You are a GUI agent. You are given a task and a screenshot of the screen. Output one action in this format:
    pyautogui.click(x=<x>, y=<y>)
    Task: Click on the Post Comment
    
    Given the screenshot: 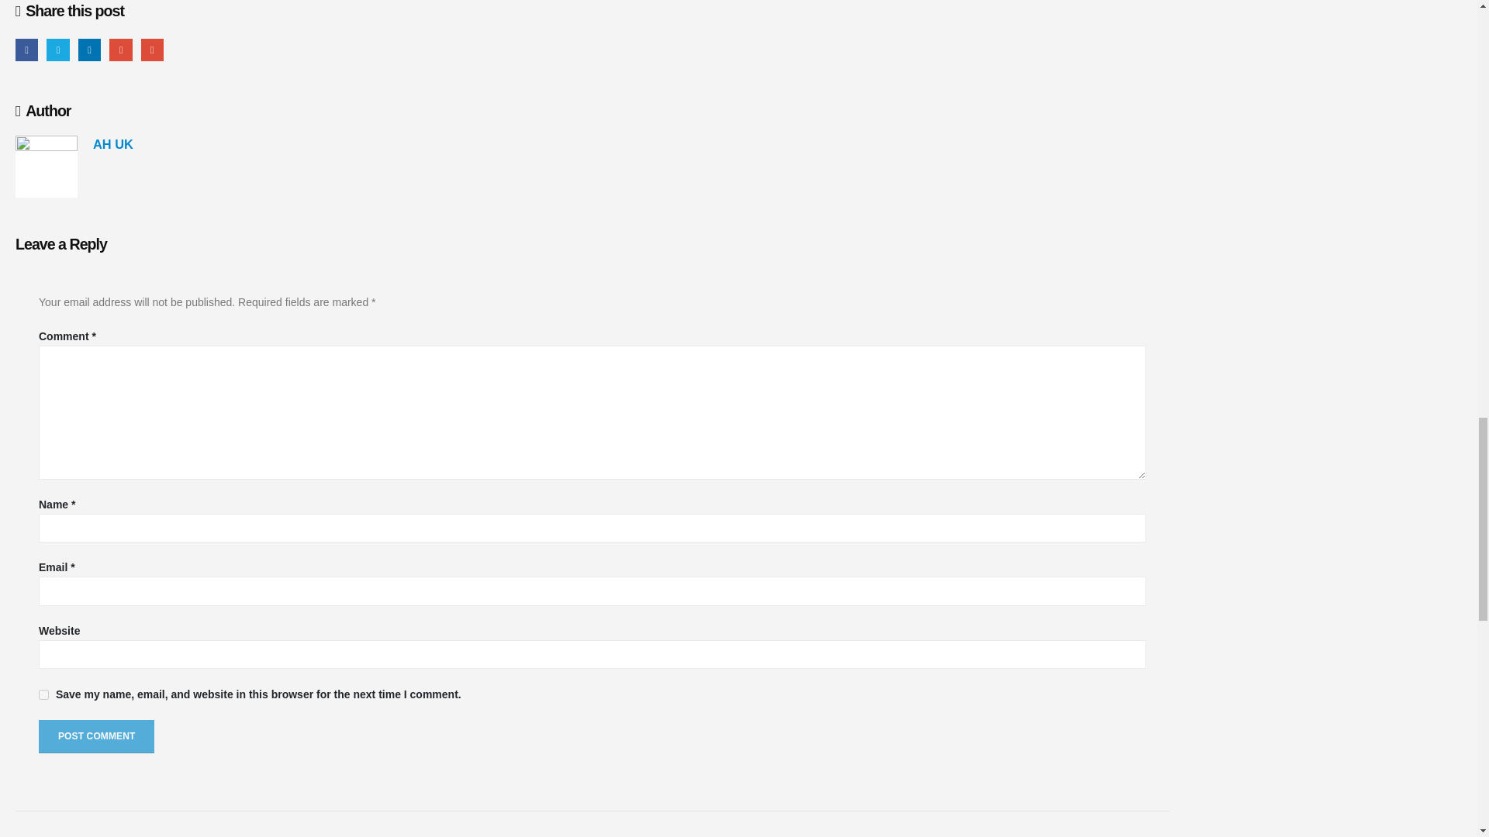 What is the action you would take?
    pyautogui.click(x=96, y=736)
    